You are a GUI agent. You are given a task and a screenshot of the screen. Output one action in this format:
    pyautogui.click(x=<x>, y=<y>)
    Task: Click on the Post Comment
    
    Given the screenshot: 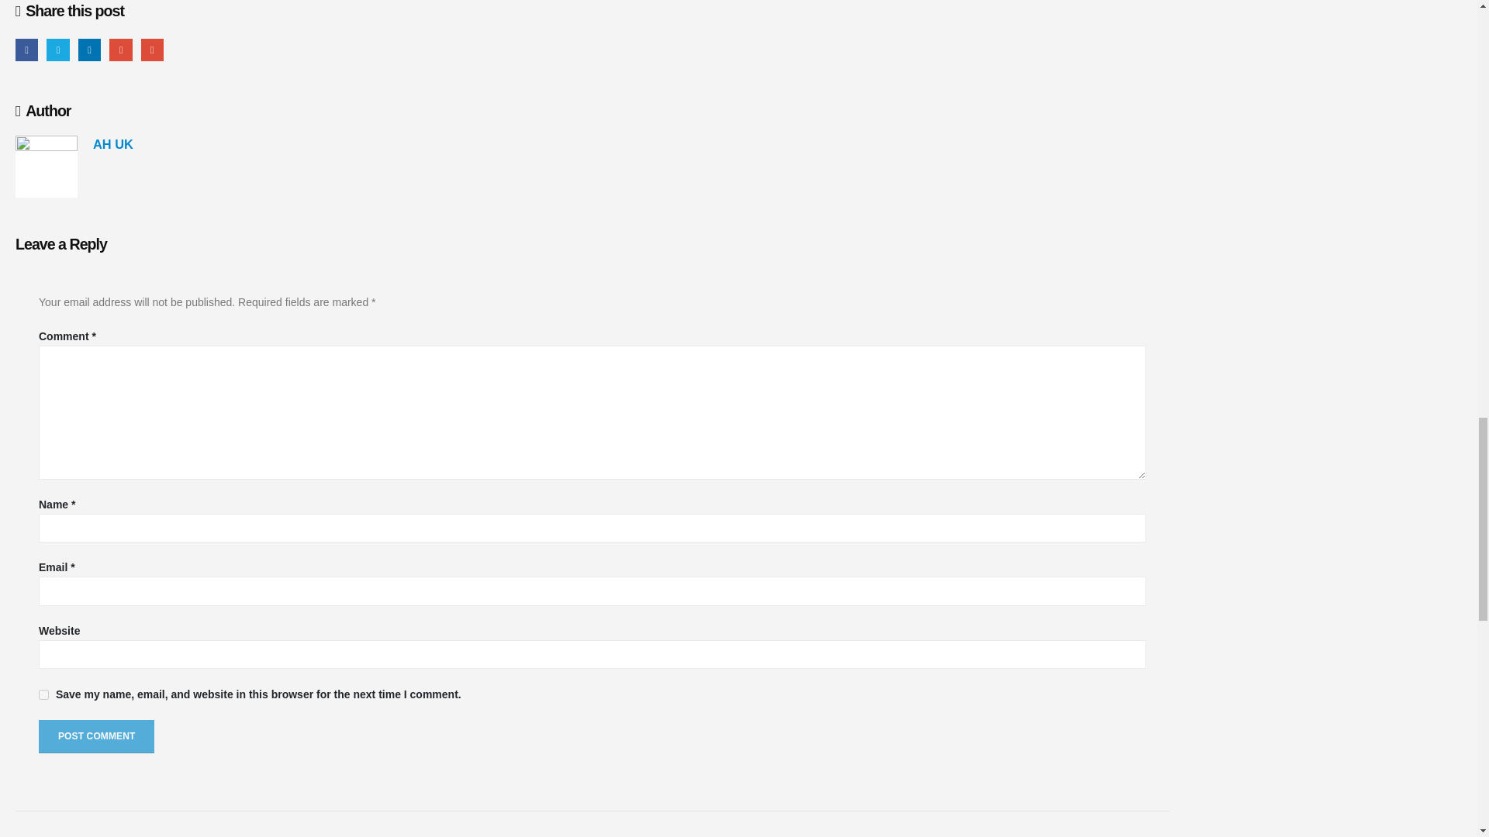 What is the action you would take?
    pyautogui.click(x=96, y=736)
    